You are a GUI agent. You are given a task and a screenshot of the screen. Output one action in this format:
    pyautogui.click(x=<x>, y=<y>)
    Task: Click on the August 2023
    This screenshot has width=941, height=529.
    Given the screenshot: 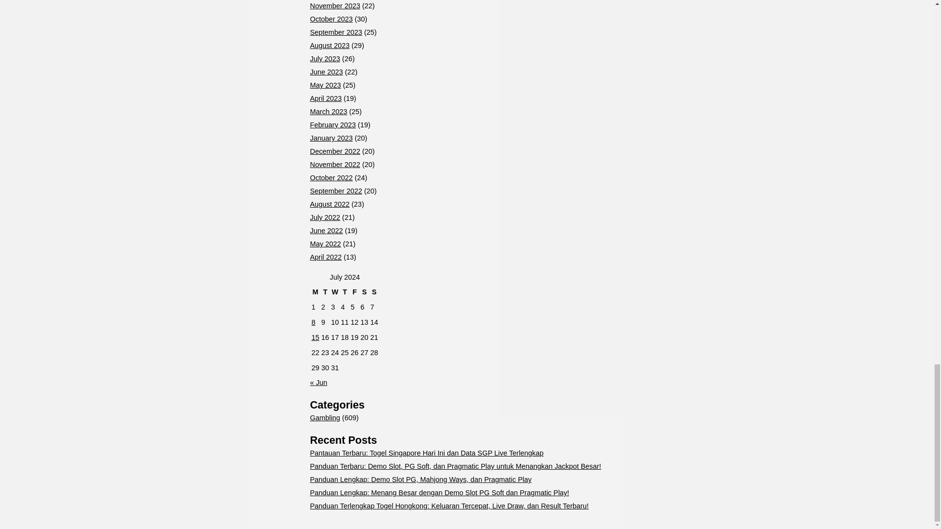 What is the action you would take?
    pyautogui.click(x=329, y=46)
    